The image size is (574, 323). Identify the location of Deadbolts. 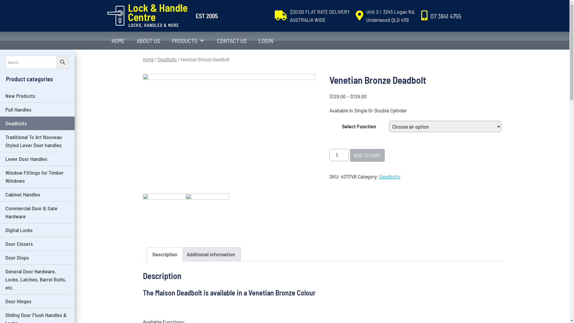
(167, 59).